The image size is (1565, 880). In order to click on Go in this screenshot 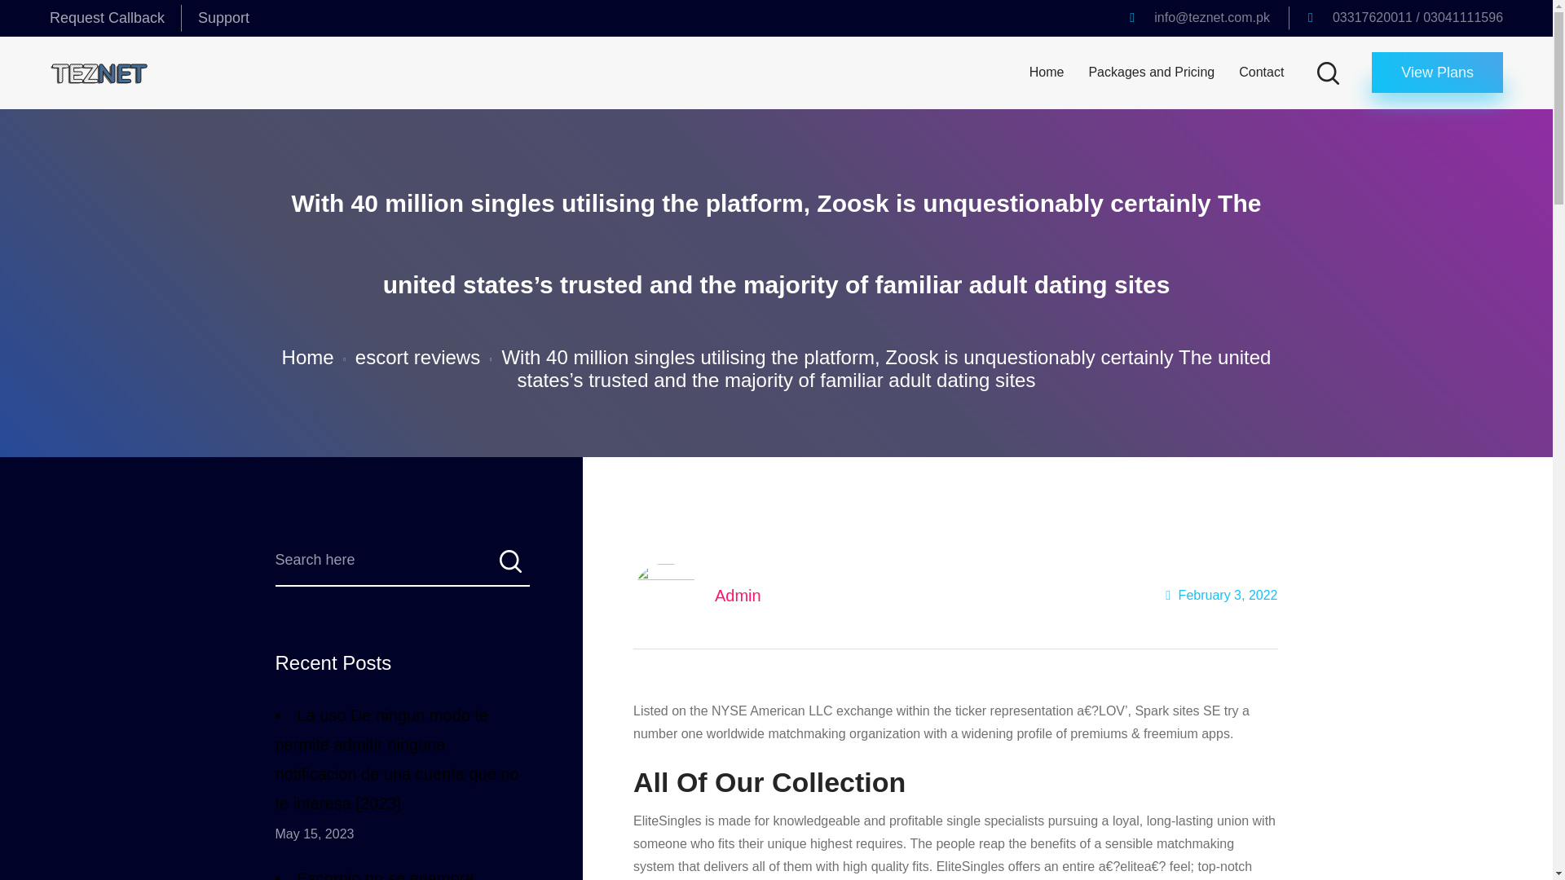, I will do `click(1284, 72)`.